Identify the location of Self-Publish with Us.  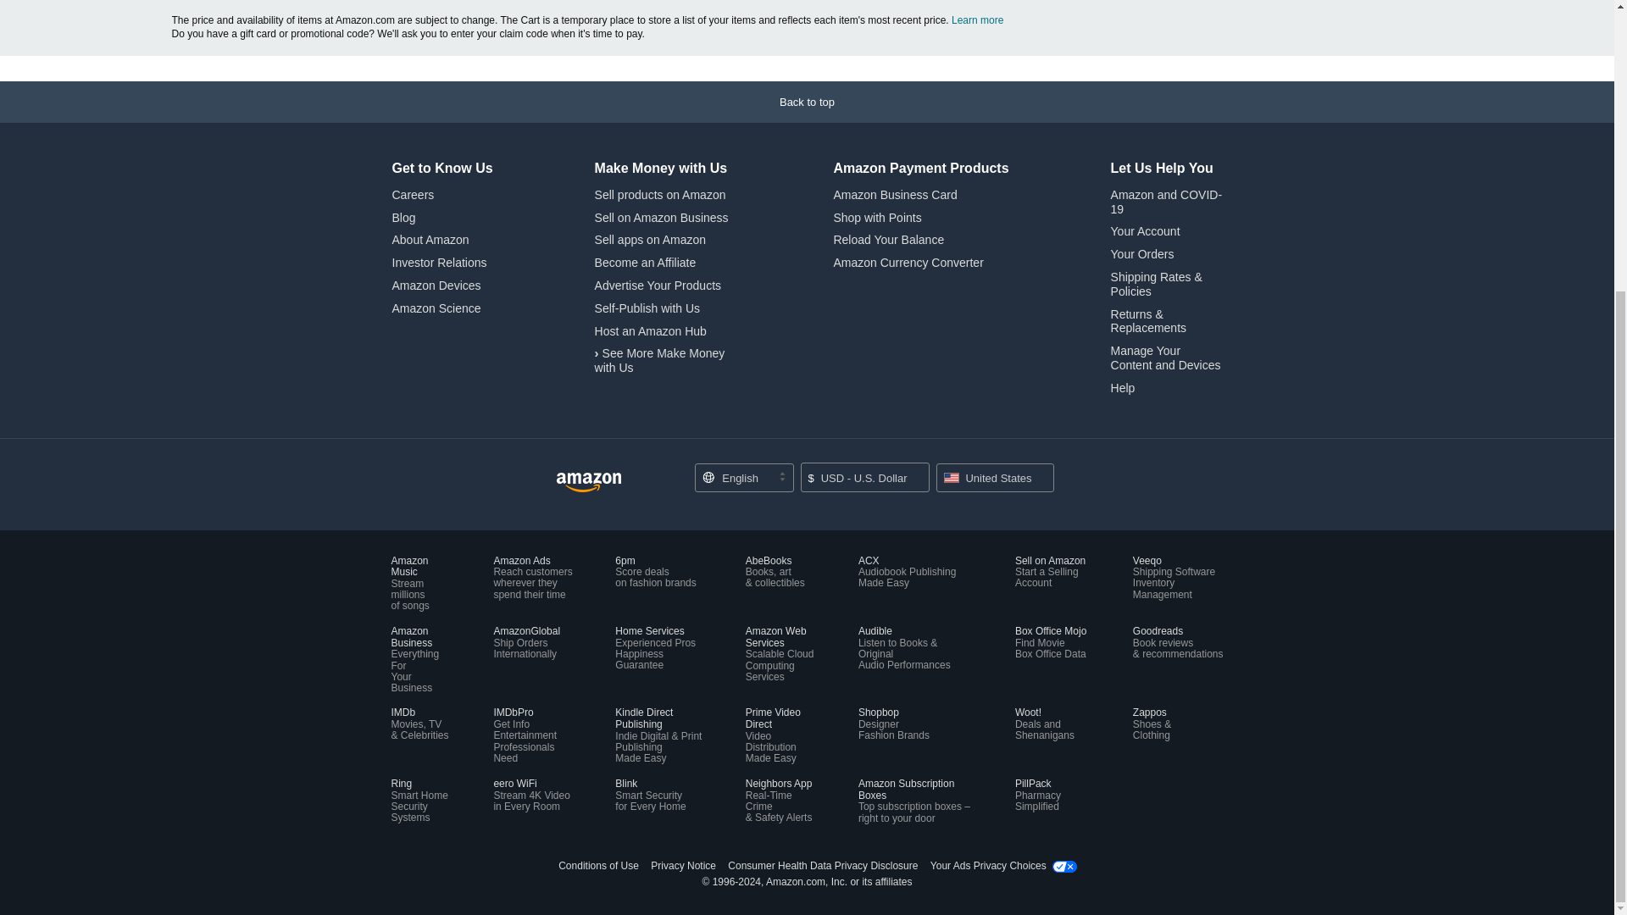
(647, 308).